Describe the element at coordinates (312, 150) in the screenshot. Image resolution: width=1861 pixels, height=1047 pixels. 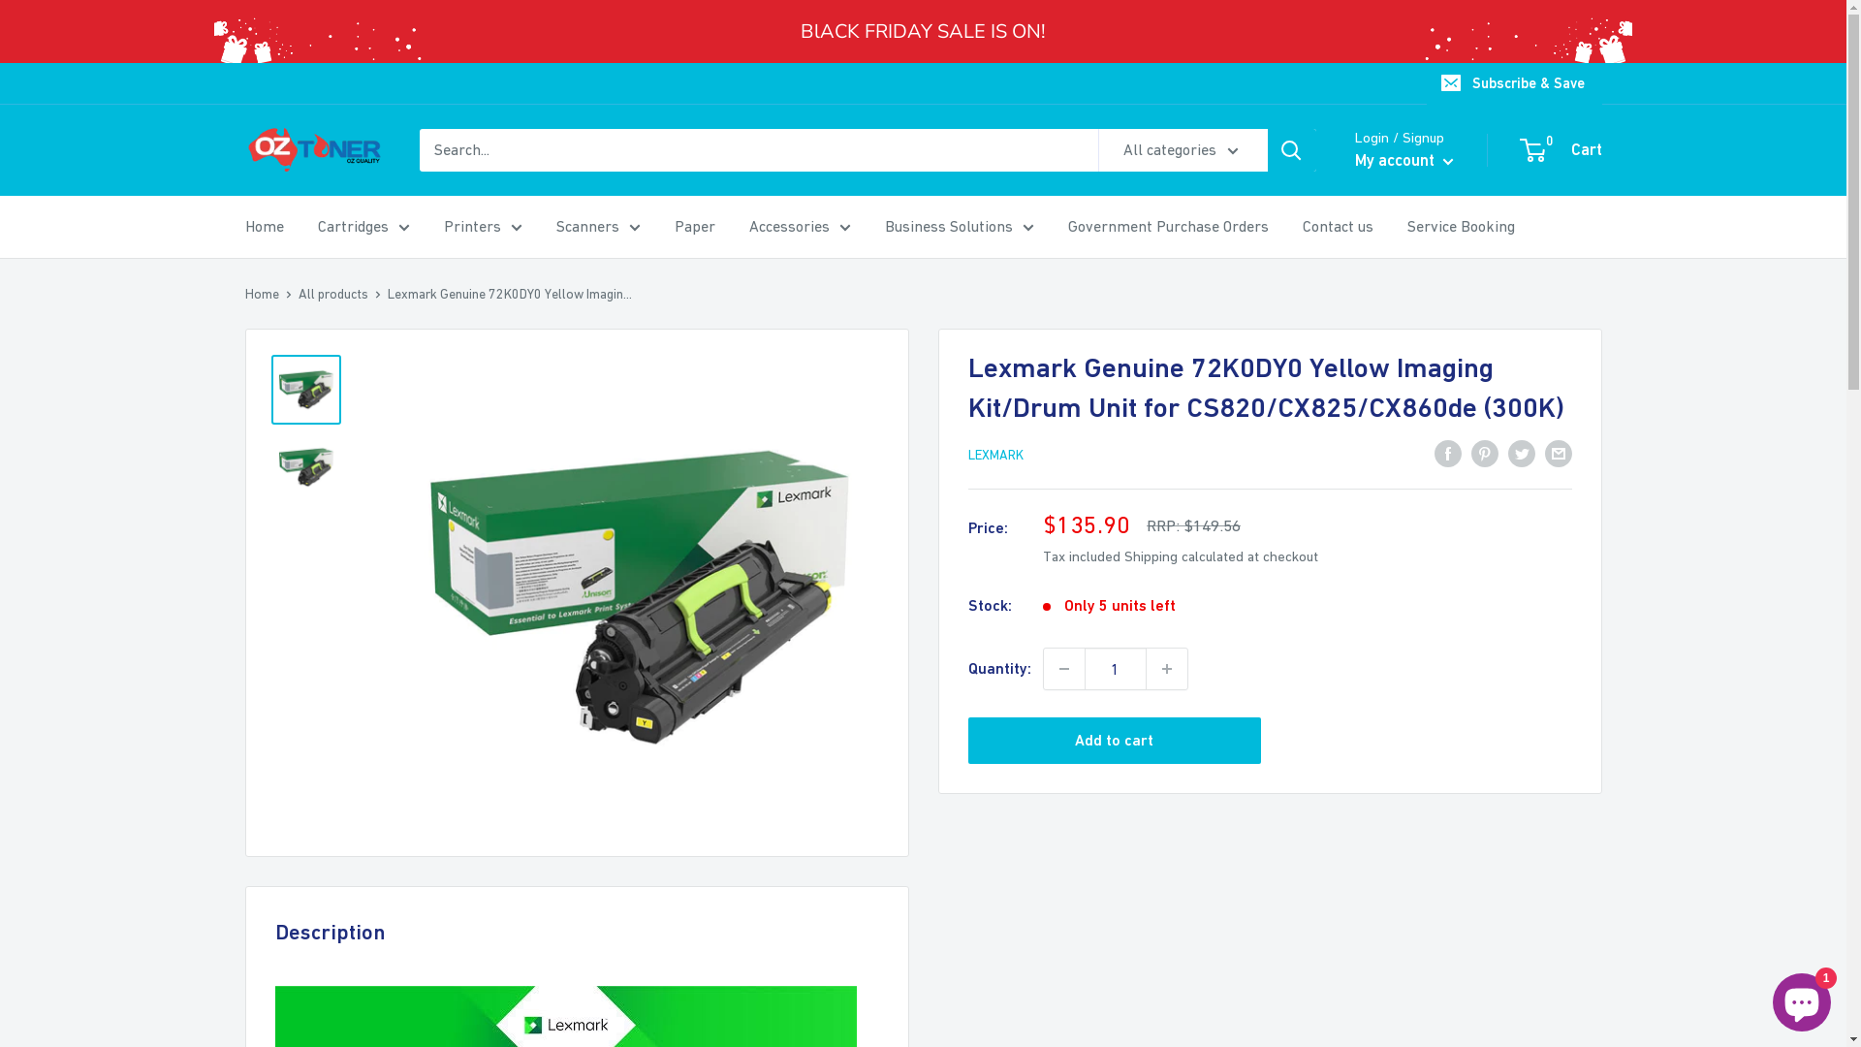
I see `OZ Toner` at that location.